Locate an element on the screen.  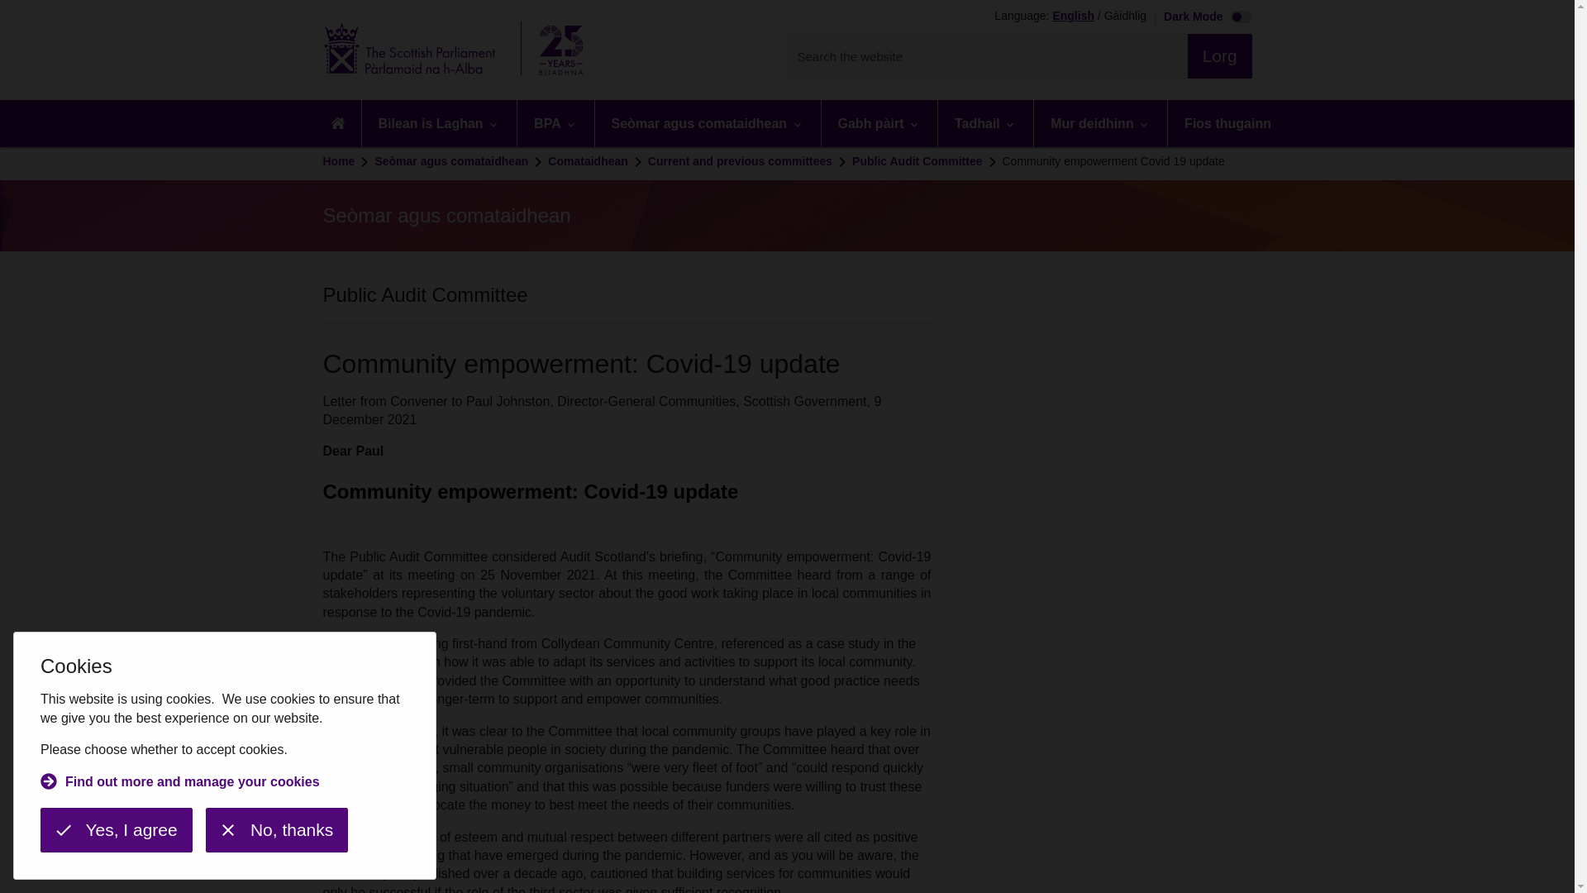
Dark Mode is located at coordinates (1203, 18).